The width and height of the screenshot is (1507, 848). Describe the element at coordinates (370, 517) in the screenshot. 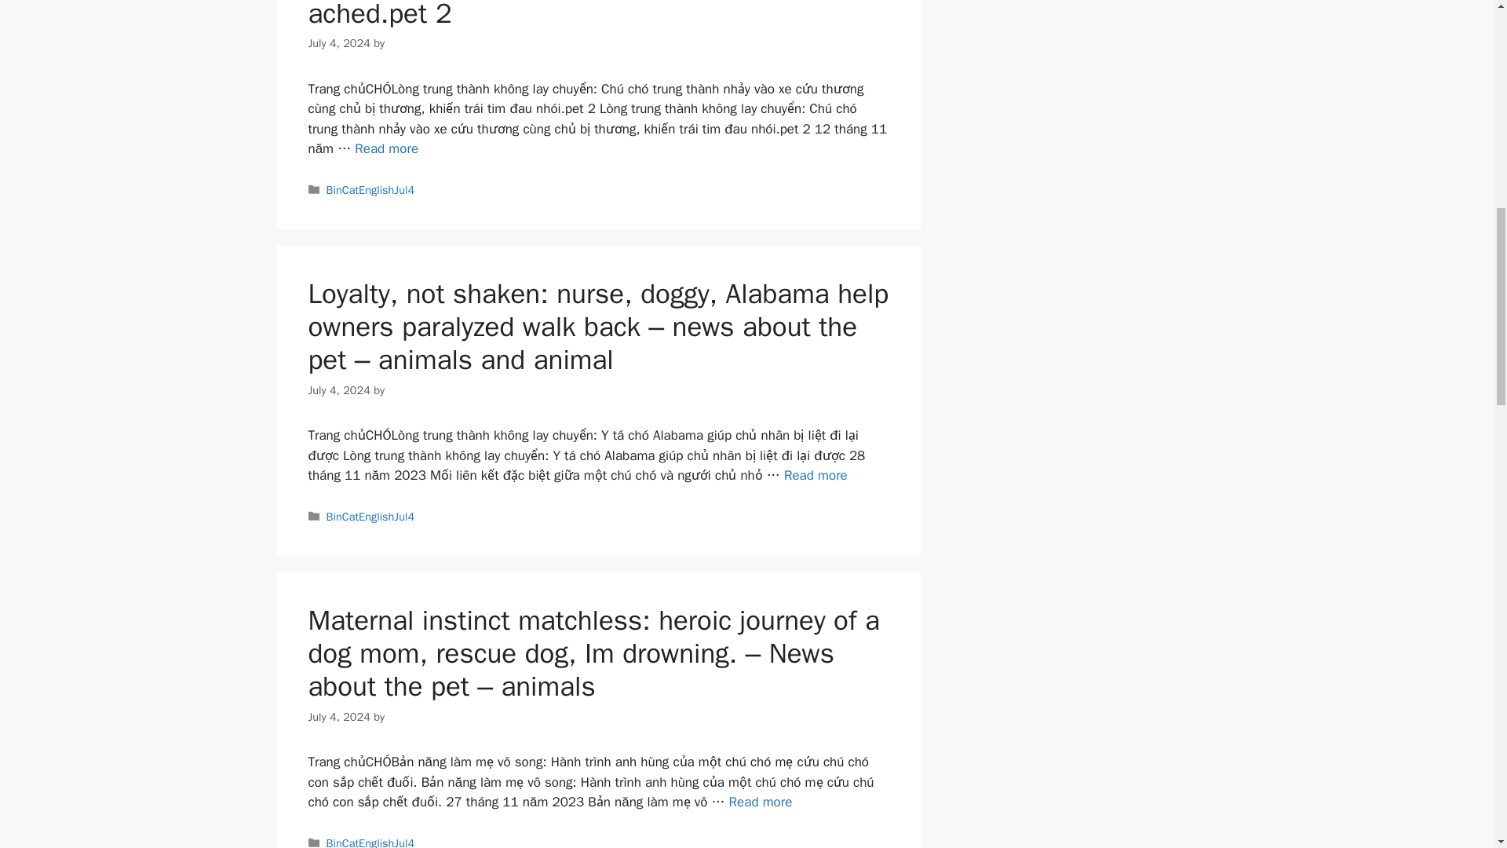

I see `BinCatEnglishJul4` at that location.